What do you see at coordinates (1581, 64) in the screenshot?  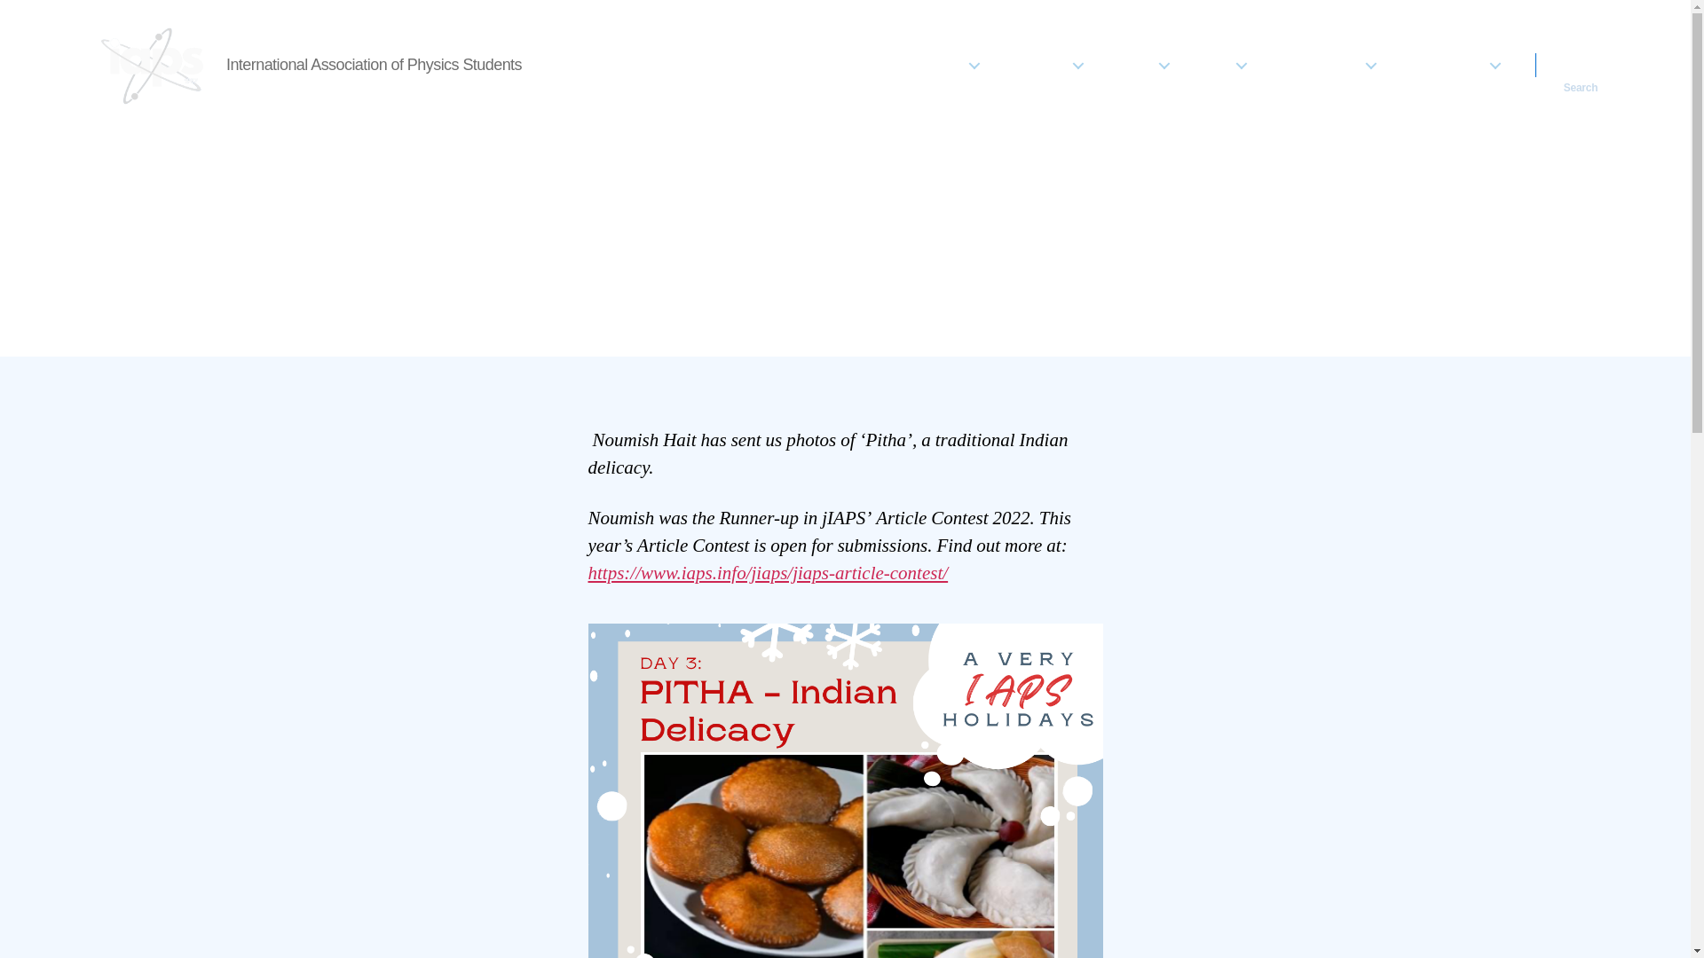 I see `Search` at bounding box center [1581, 64].